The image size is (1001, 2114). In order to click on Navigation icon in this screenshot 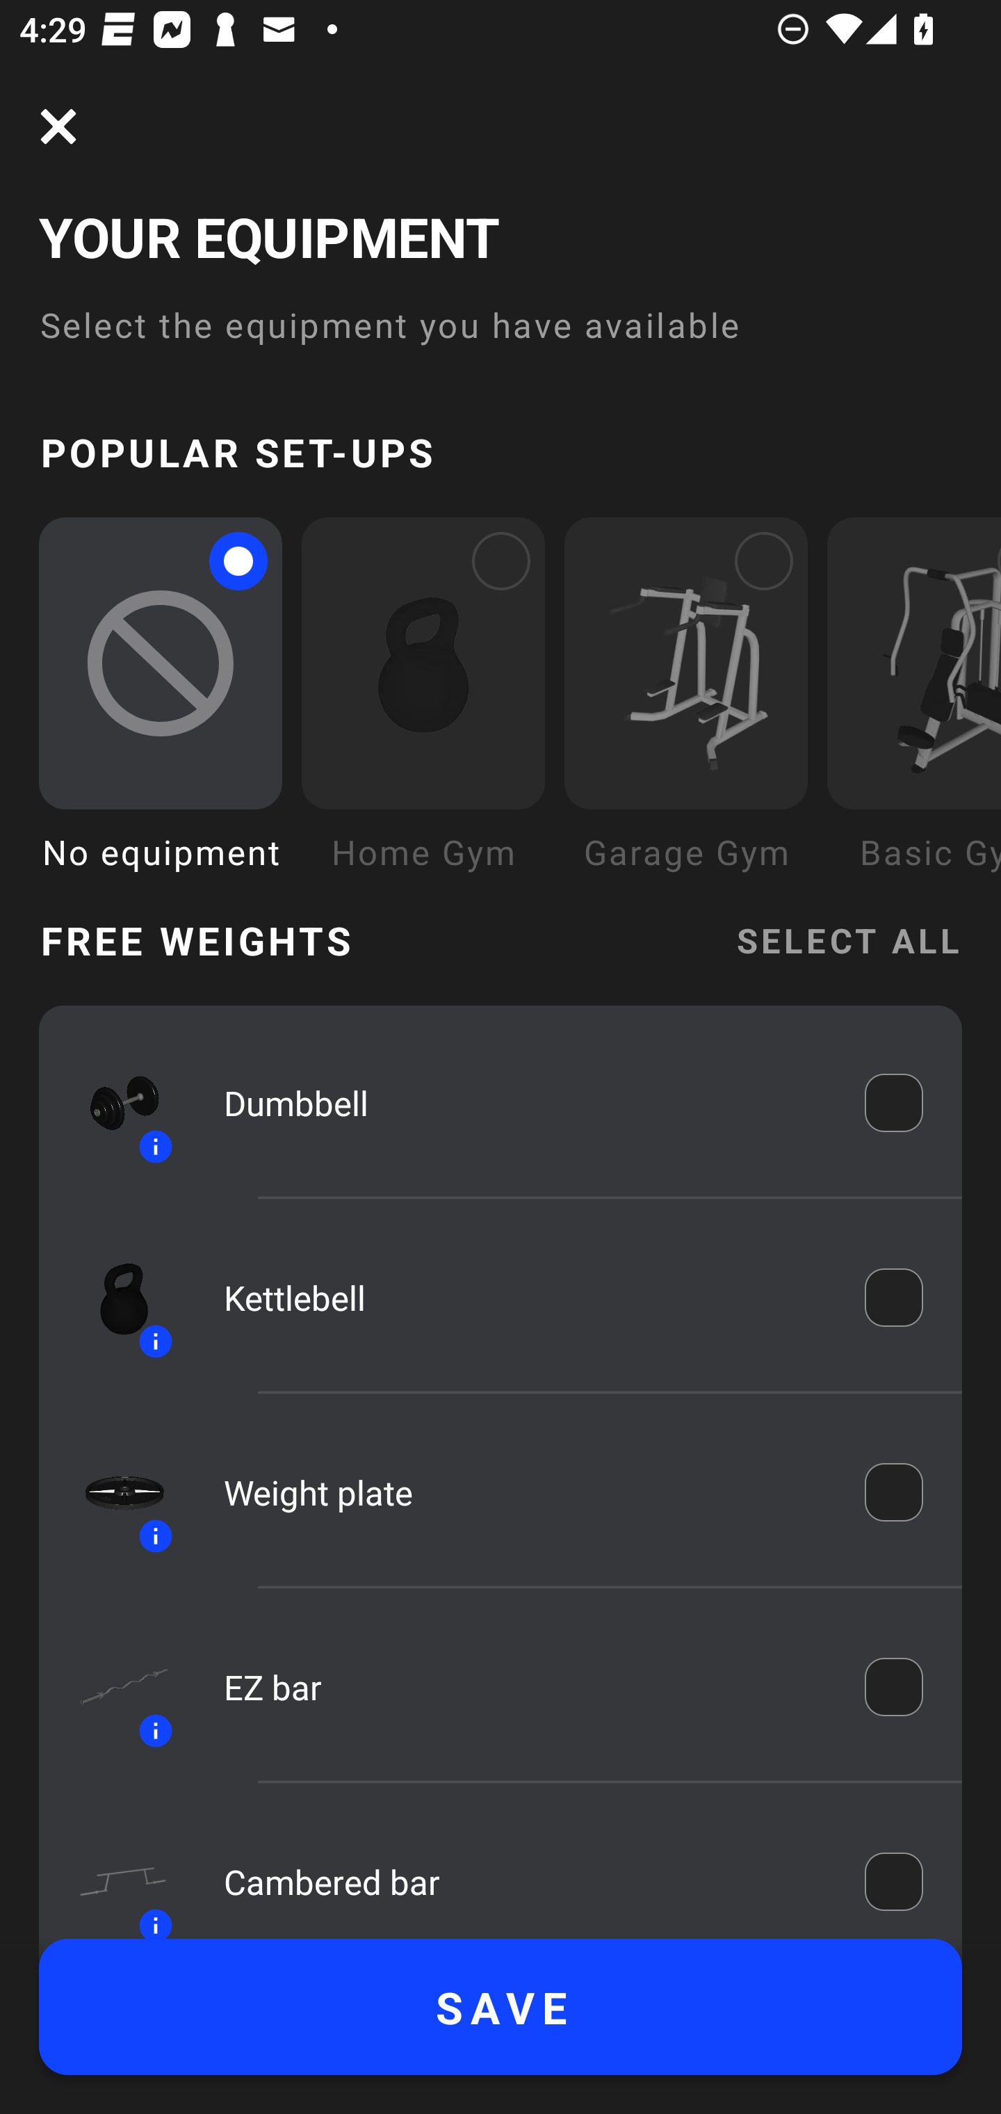, I will do `click(58, 127)`.